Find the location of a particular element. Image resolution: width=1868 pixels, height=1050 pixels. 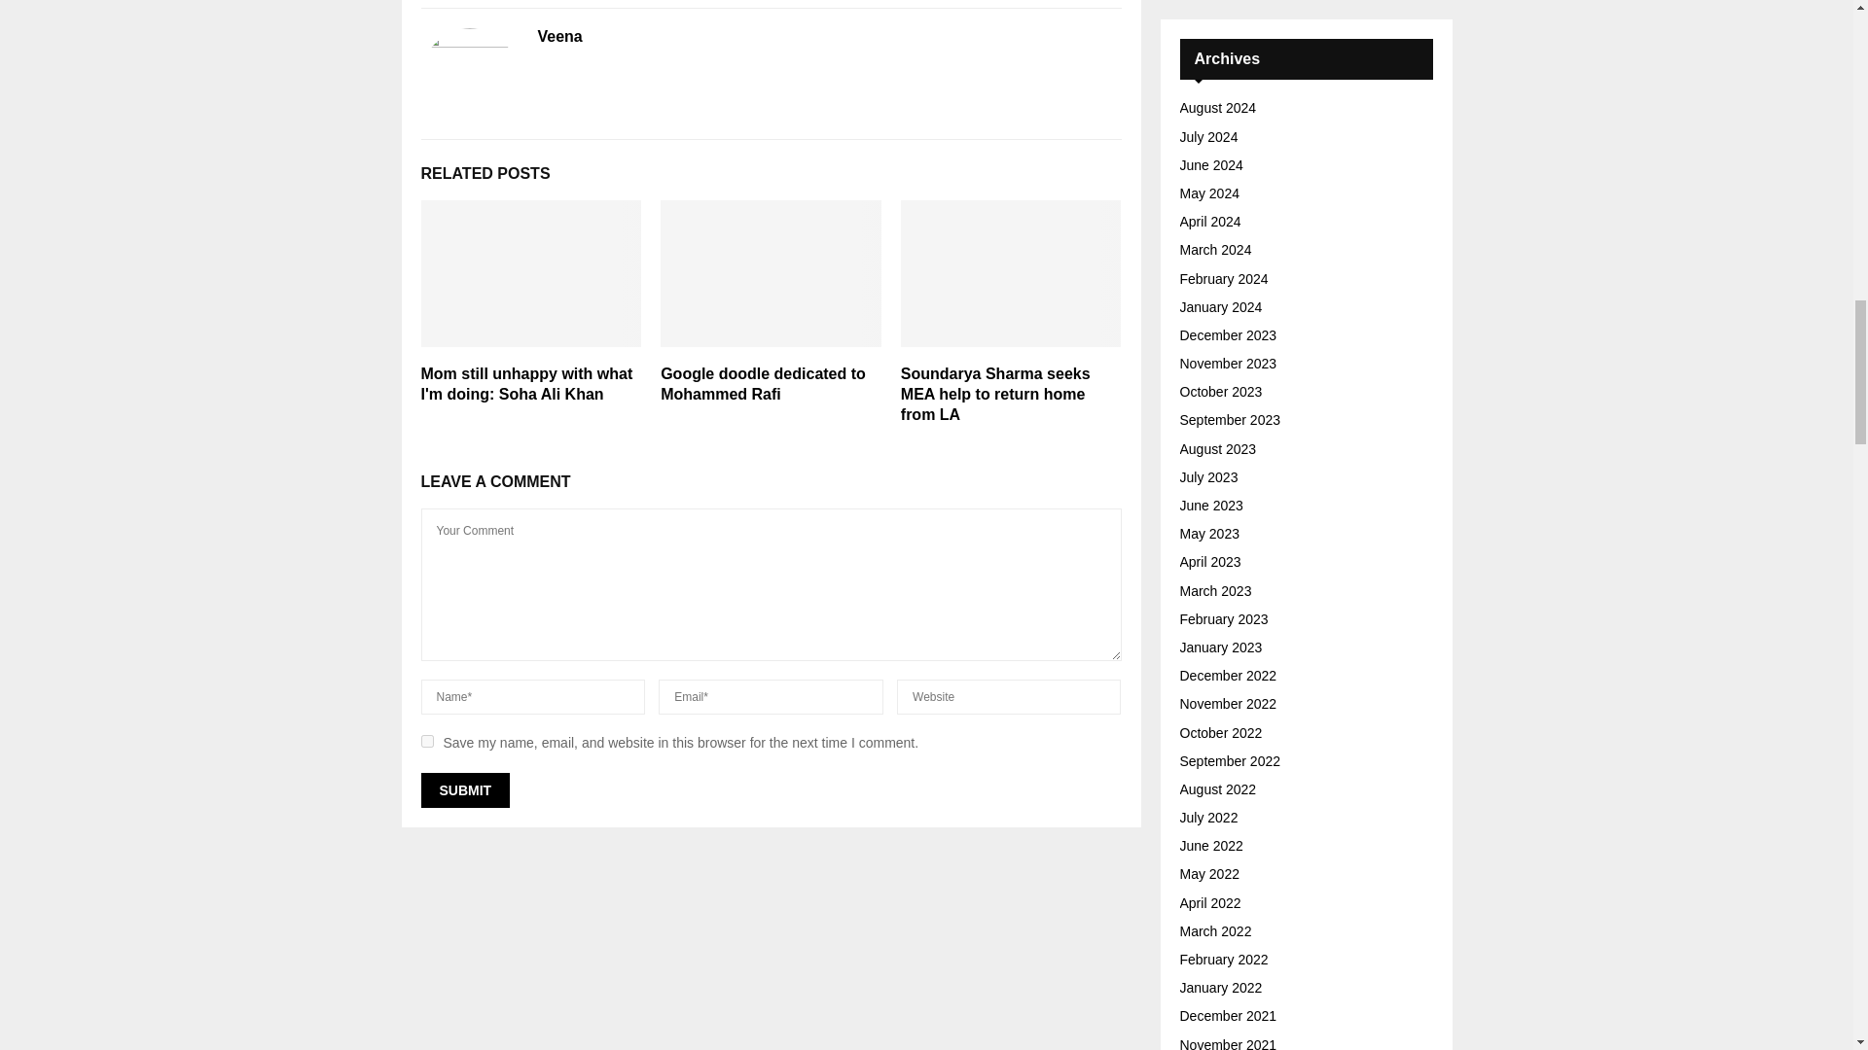

yes is located at coordinates (426, 741).